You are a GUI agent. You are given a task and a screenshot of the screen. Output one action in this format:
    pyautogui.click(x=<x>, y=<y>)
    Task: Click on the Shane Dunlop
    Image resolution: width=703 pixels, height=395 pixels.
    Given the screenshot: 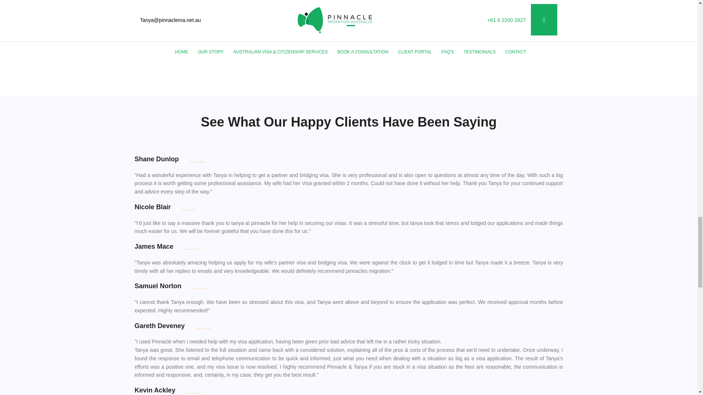 What is the action you would take?
    pyautogui.click(x=157, y=159)
    